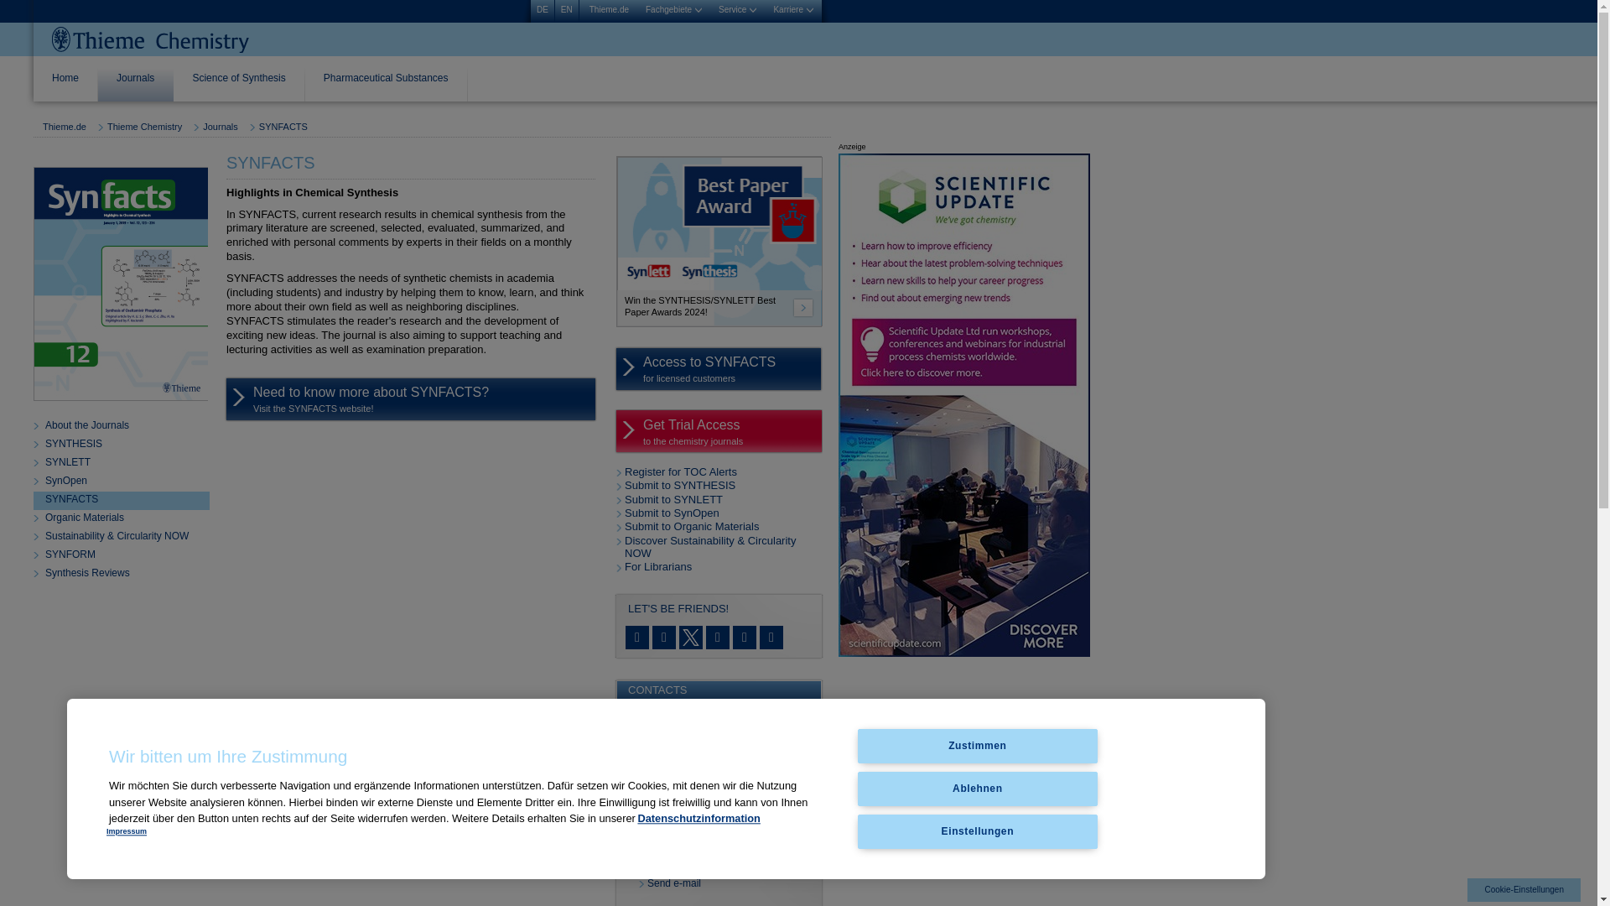 The width and height of the screenshot is (1610, 906). What do you see at coordinates (150, 39) in the screenshot?
I see `Thieme` at bounding box center [150, 39].